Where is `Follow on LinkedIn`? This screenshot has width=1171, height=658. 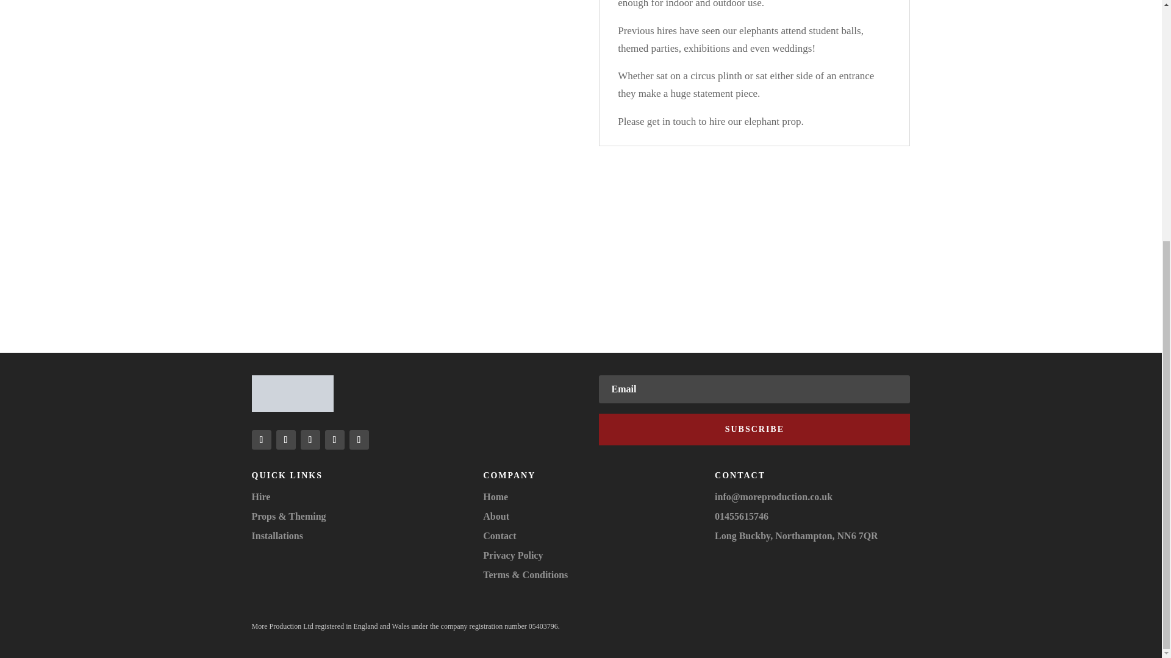 Follow on LinkedIn is located at coordinates (334, 440).